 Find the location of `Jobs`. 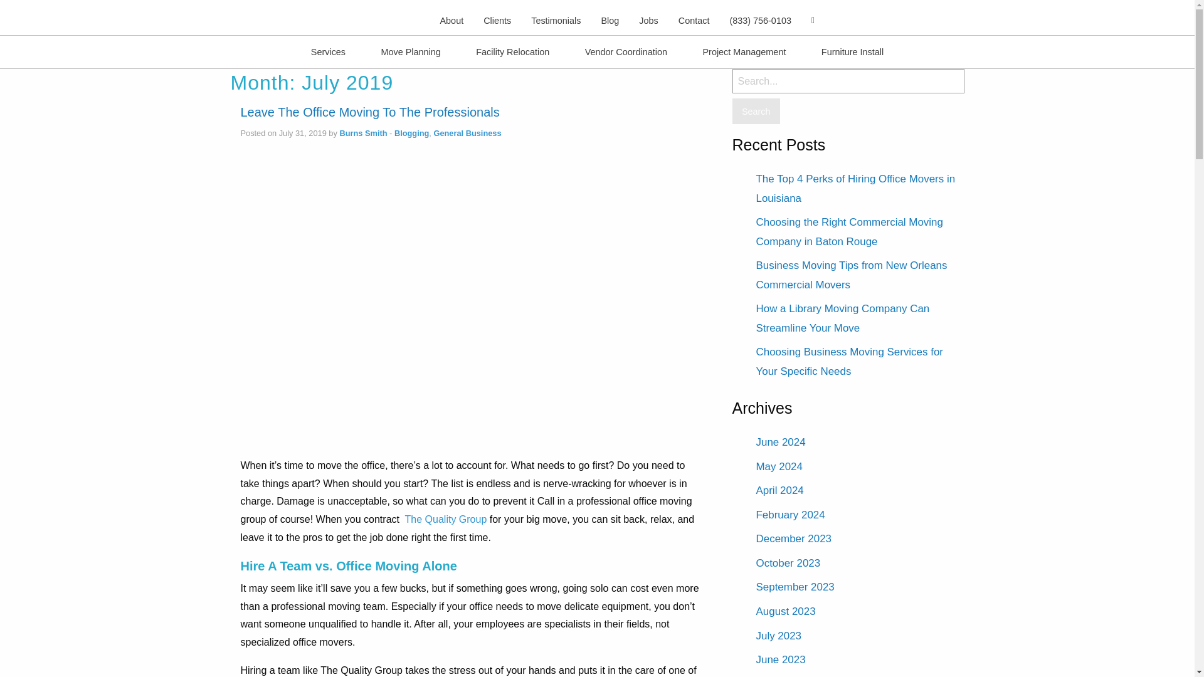

Jobs is located at coordinates (54, 88).